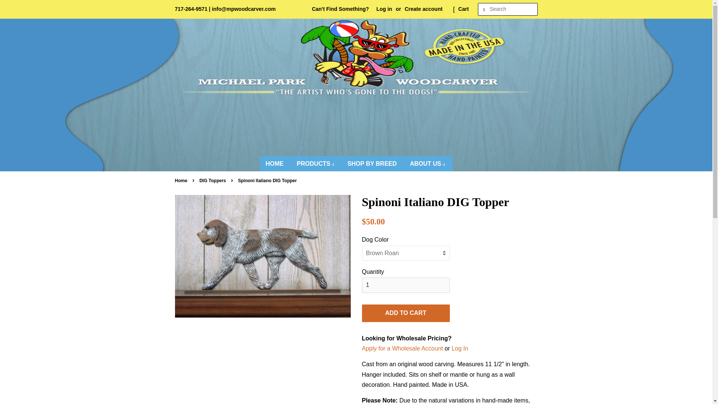 This screenshot has width=718, height=404. What do you see at coordinates (182, 181) in the screenshot?
I see `Back to the frontpage` at bounding box center [182, 181].